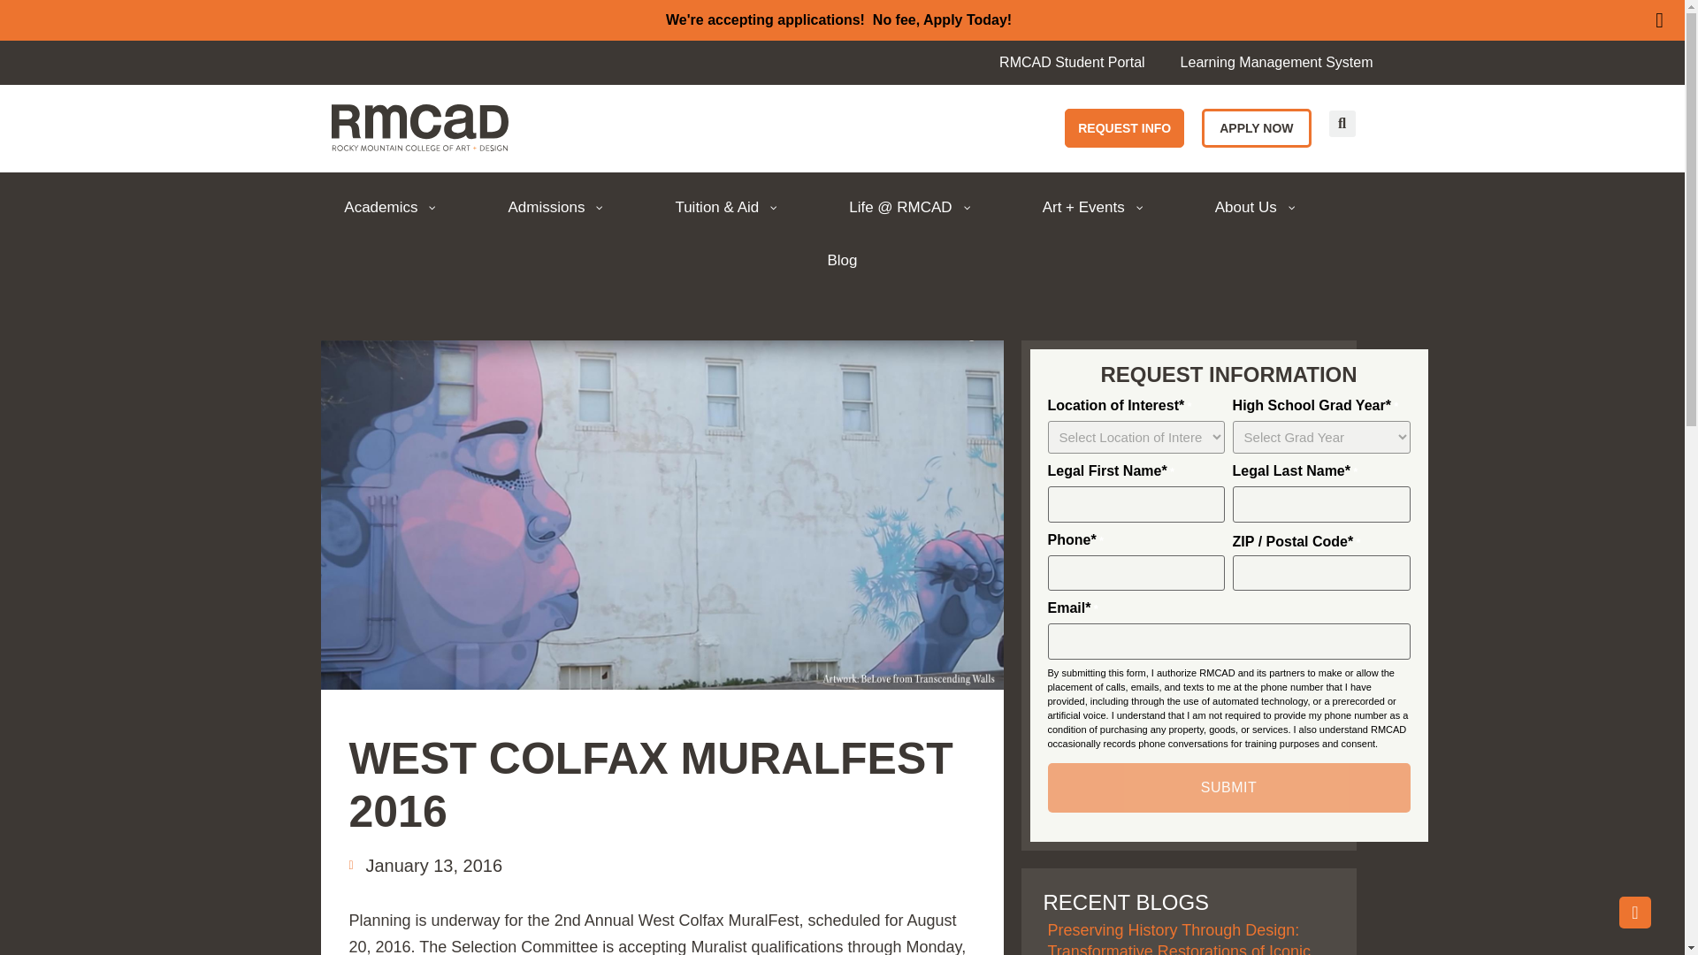  Describe the element at coordinates (1277, 62) in the screenshot. I see `Learning Management System` at that location.